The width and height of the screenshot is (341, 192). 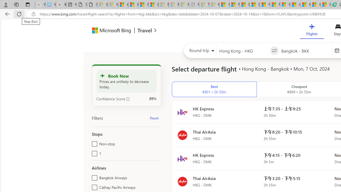 I want to click on Foo BAR | Trusted Community Engagement and Contributions, so click(x=275, y=5).